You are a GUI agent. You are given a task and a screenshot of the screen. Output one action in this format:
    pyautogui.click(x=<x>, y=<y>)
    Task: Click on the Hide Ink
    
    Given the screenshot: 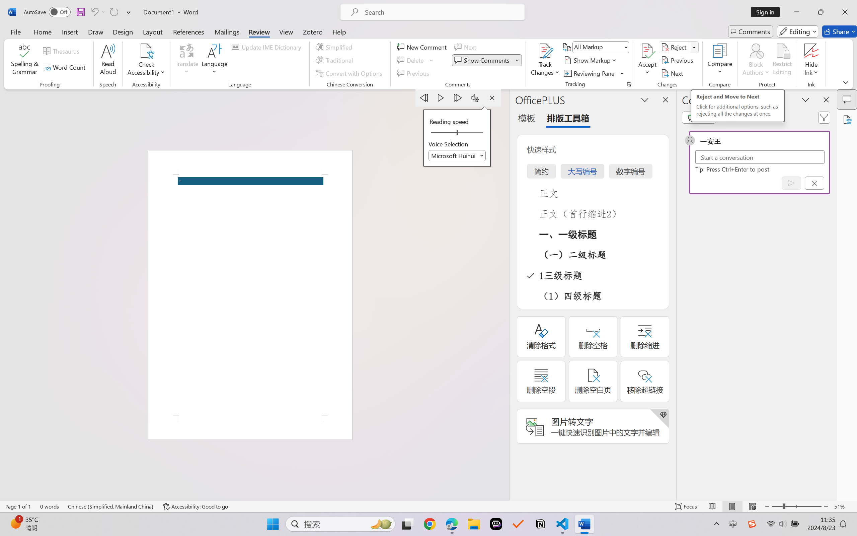 What is the action you would take?
    pyautogui.click(x=811, y=51)
    